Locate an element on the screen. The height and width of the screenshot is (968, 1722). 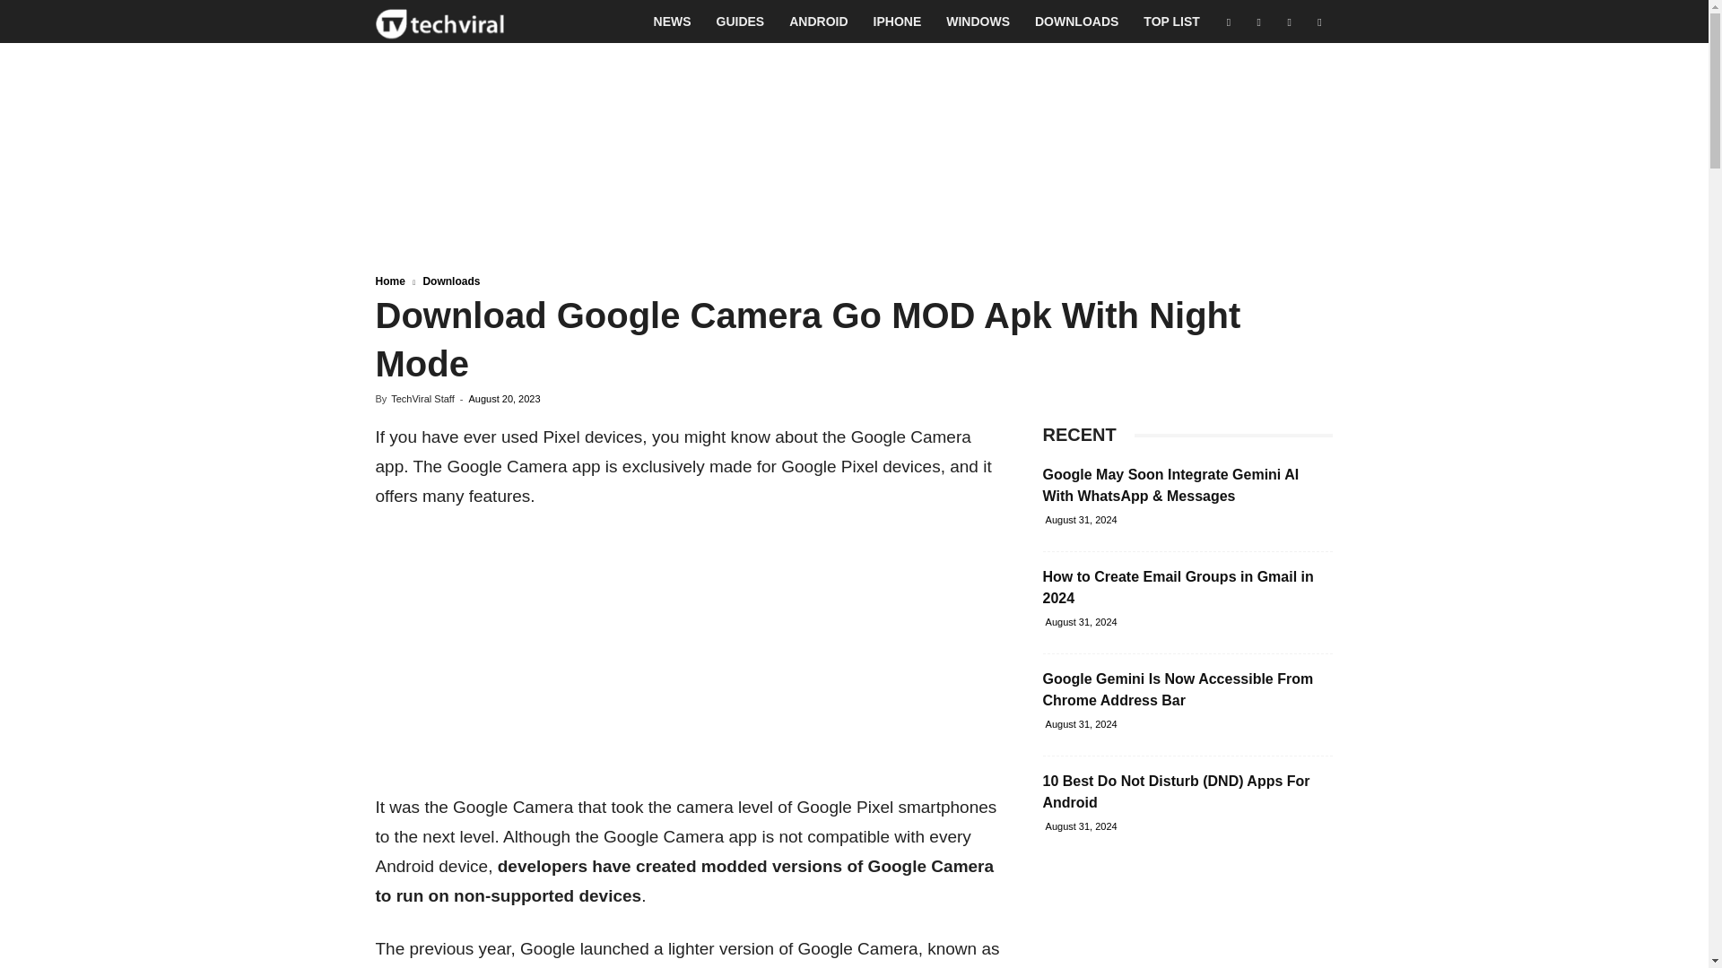
DOWNLOADS is located at coordinates (1076, 22).